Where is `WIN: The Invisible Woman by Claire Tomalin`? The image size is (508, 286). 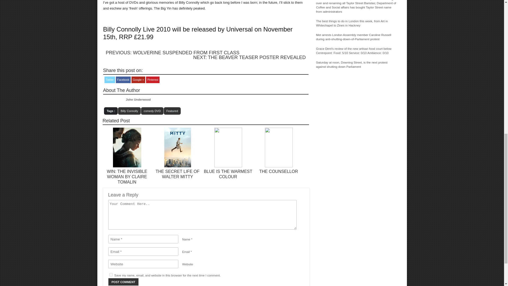
WIN: The Invisible Woman by Claire Tomalin is located at coordinates (127, 177).